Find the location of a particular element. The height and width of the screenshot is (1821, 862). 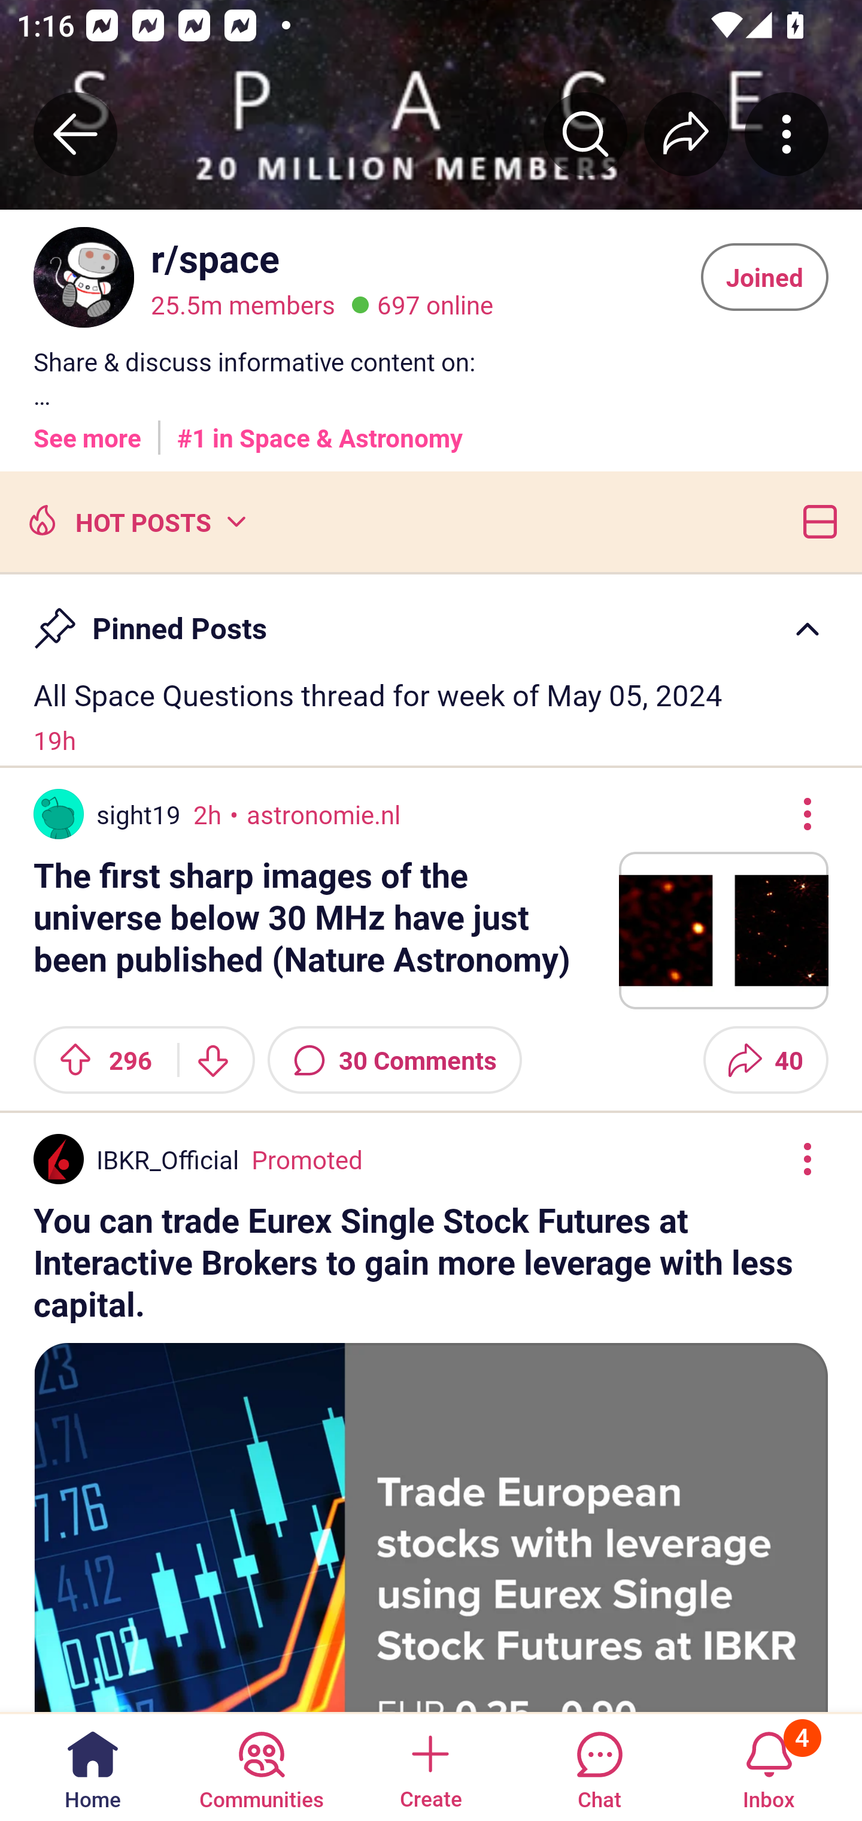

Pin Pinned Posts Caret is located at coordinates (431, 618).